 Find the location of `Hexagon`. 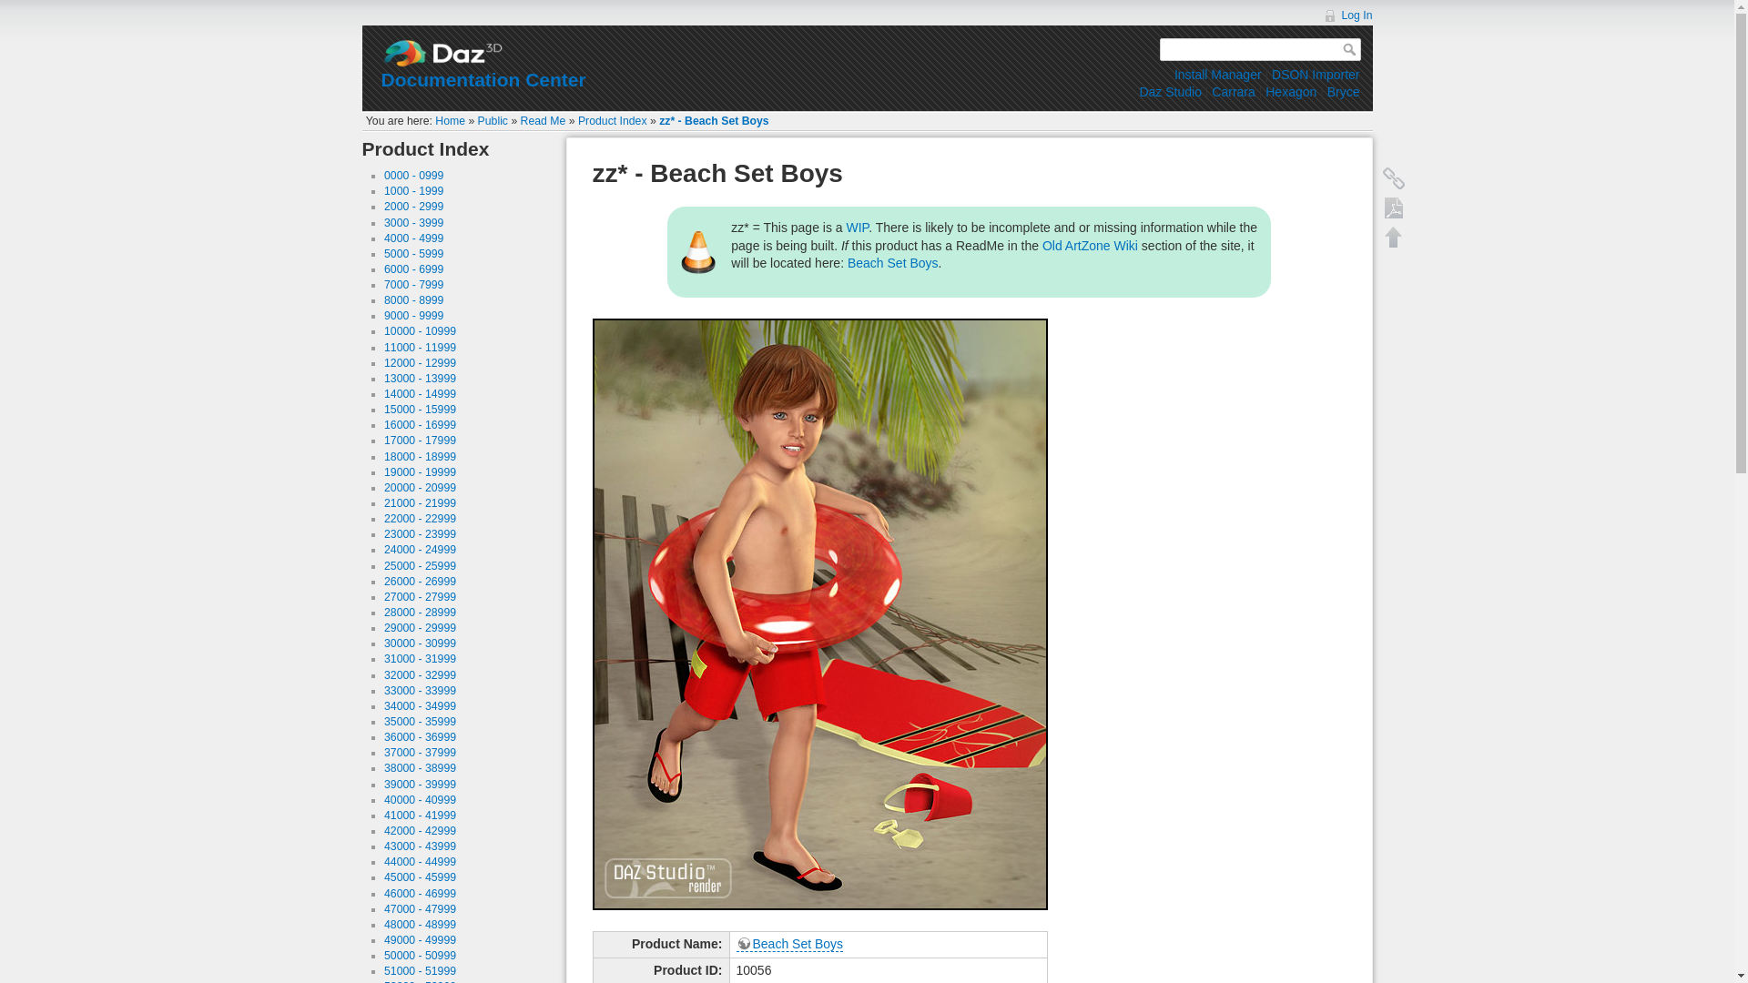

Hexagon is located at coordinates (1291, 91).